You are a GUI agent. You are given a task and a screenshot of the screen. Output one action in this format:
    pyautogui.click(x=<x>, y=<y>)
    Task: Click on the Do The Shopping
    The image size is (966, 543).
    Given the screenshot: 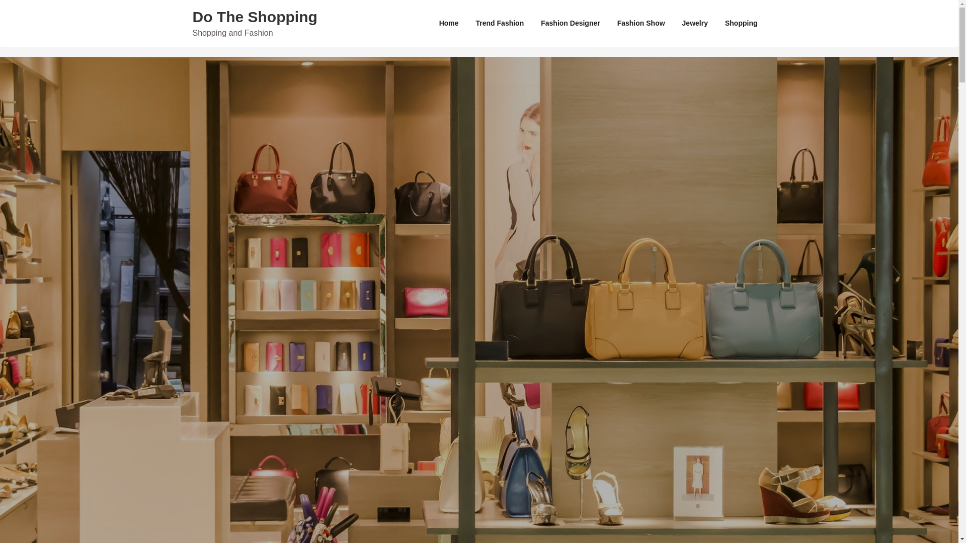 What is the action you would take?
    pyautogui.click(x=255, y=17)
    